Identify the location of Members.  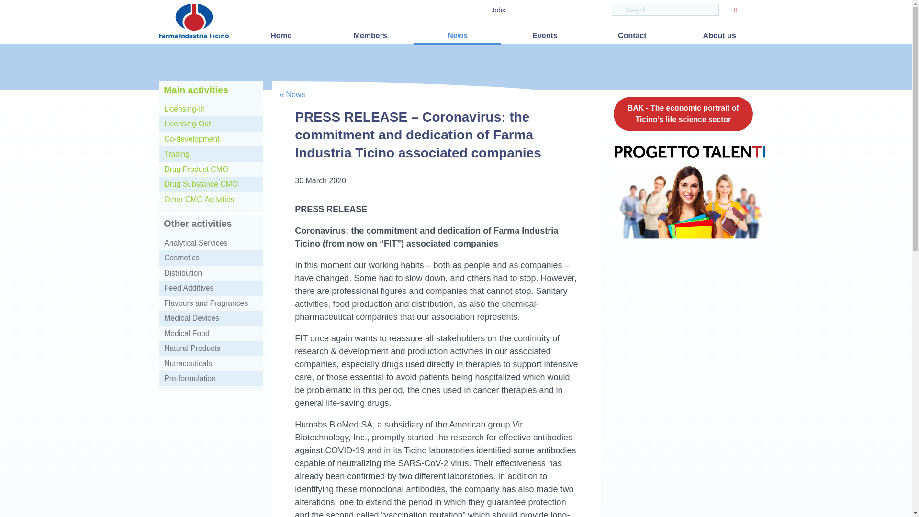
(370, 35).